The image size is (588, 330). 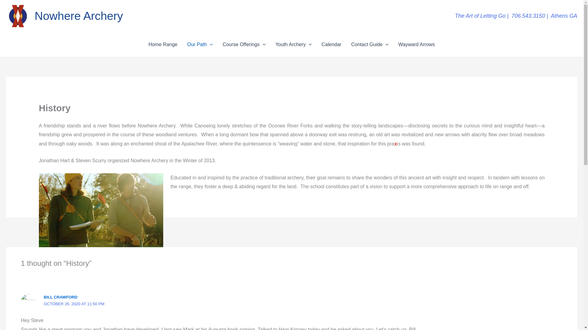 I want to click on Youth Archery, so click(x=293, y=44).